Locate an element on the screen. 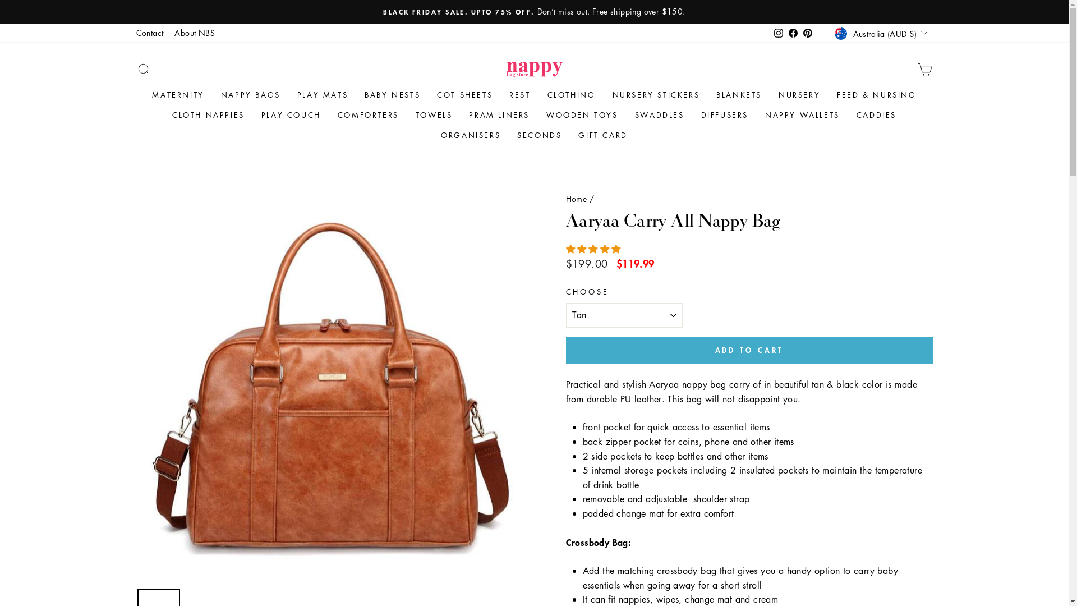  Pinterest is located at coordinates (808, 33).